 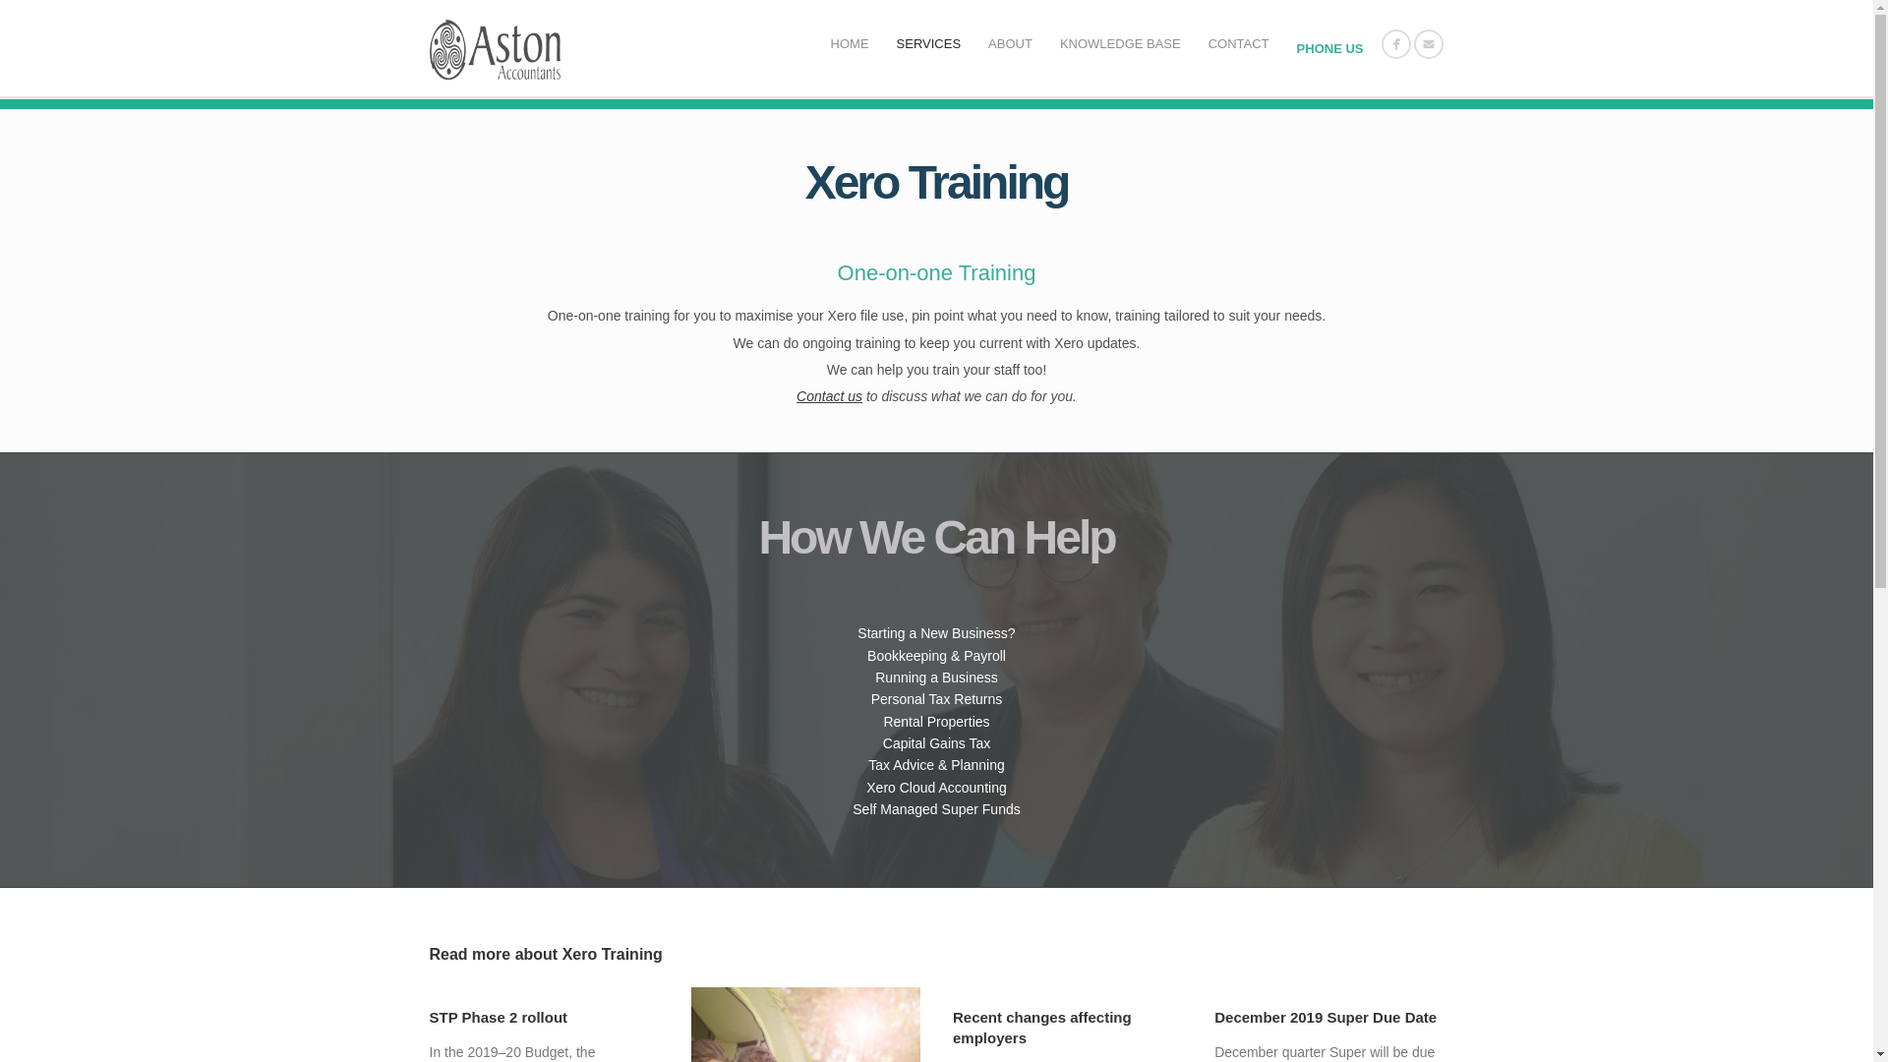 I want to click on HOME, so click(x=850, y=45).